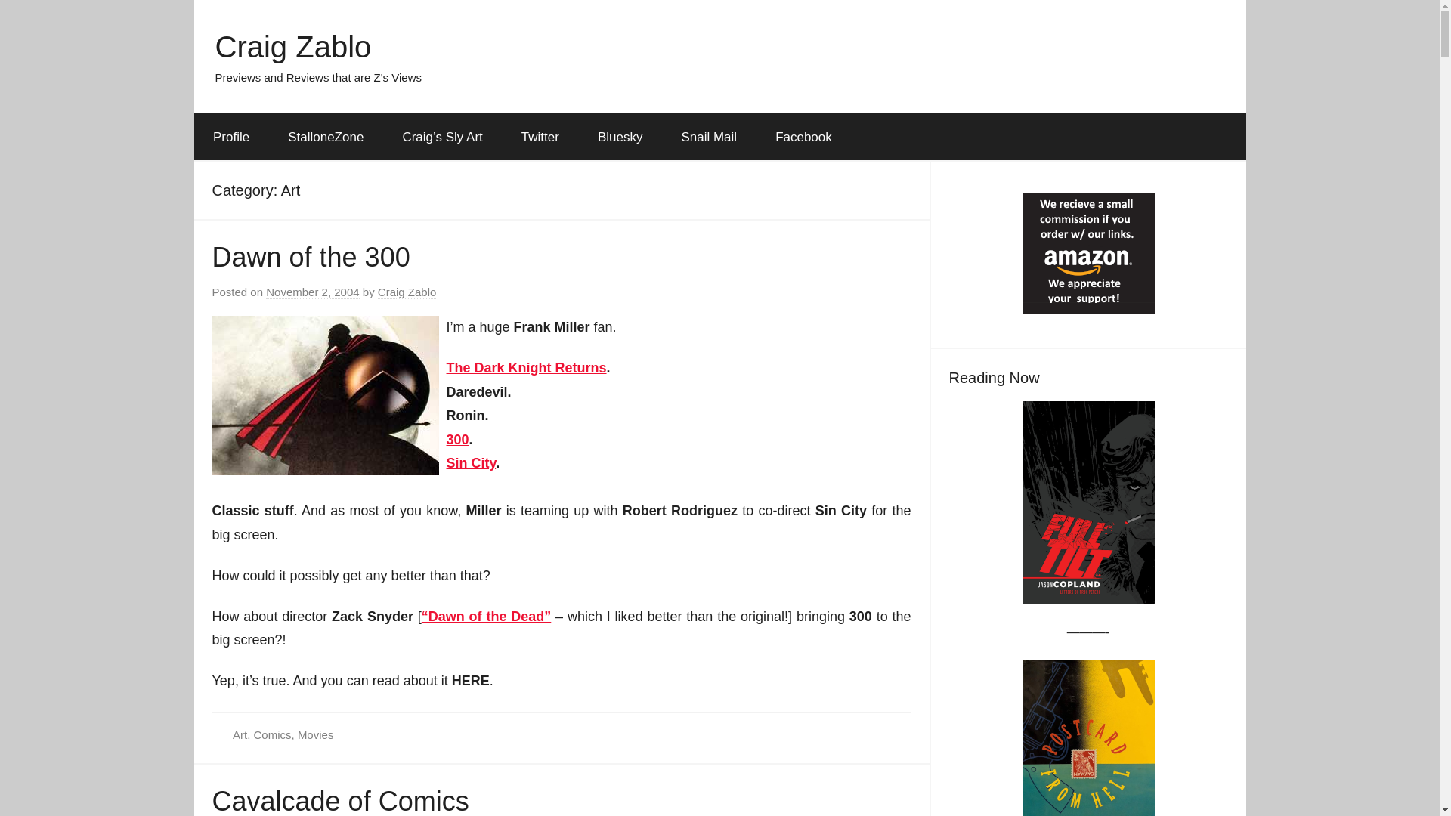  Describe the element at coordinates (407, 292) in the screenshot. I see `View all posts by Craig Zablo` at that location.